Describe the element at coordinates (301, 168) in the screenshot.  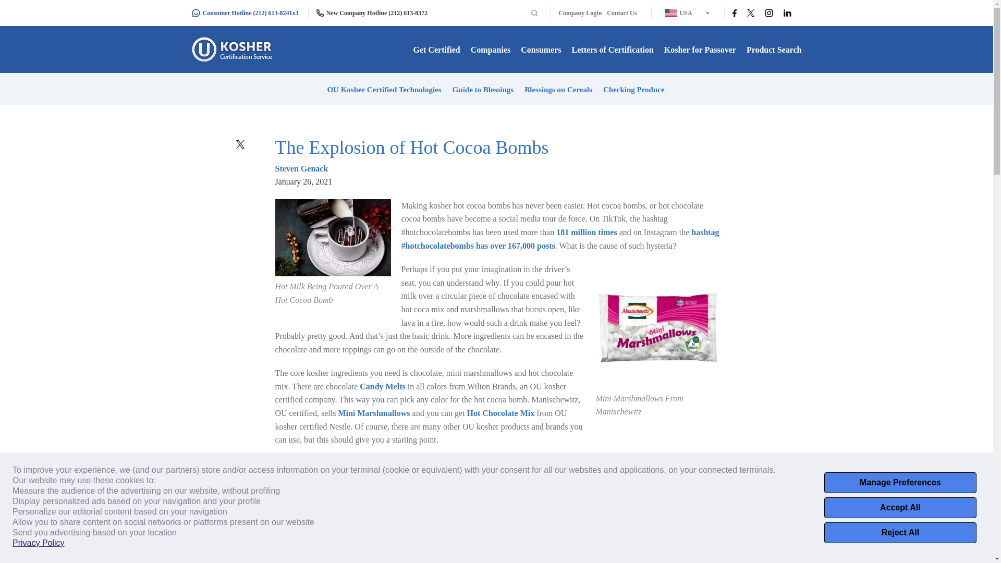
I see `Posts by Steven Genack` at that location.